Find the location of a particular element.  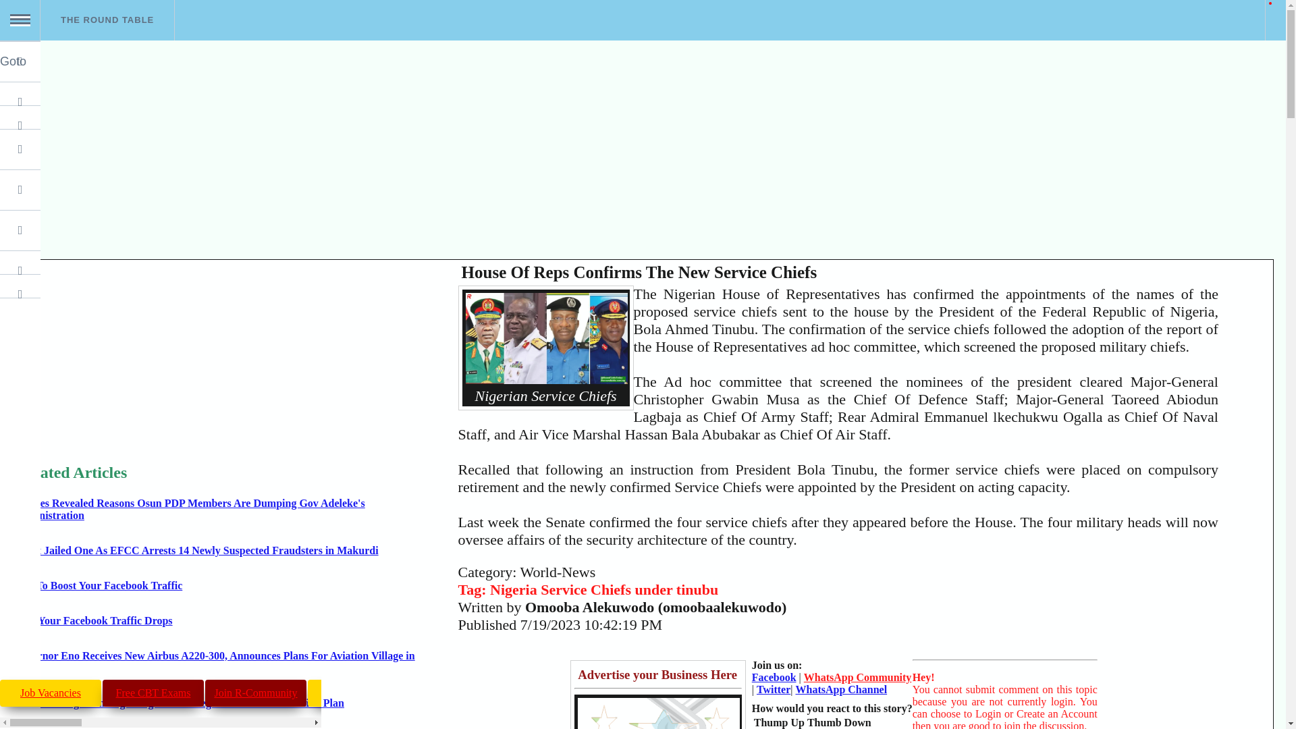

THE ROUND TABLE is located at coordinates (107, 20).